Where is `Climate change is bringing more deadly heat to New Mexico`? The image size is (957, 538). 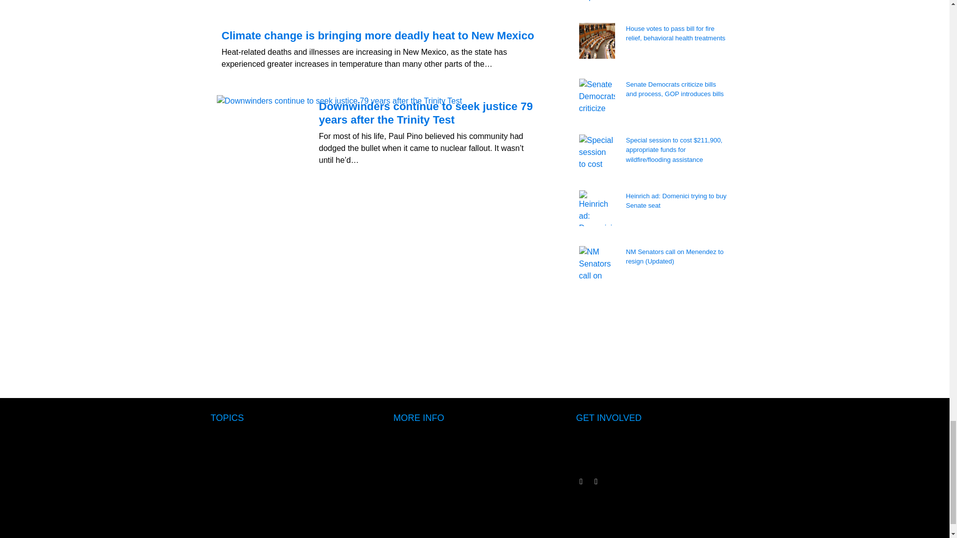
Climate change is bringing more deadly heat to New Mexico is located at coordinates (378, 38).